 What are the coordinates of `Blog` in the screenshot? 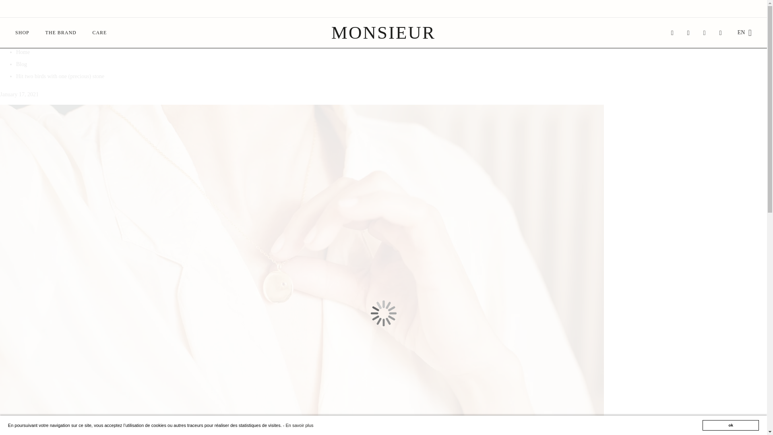 It's located at (22, 64).